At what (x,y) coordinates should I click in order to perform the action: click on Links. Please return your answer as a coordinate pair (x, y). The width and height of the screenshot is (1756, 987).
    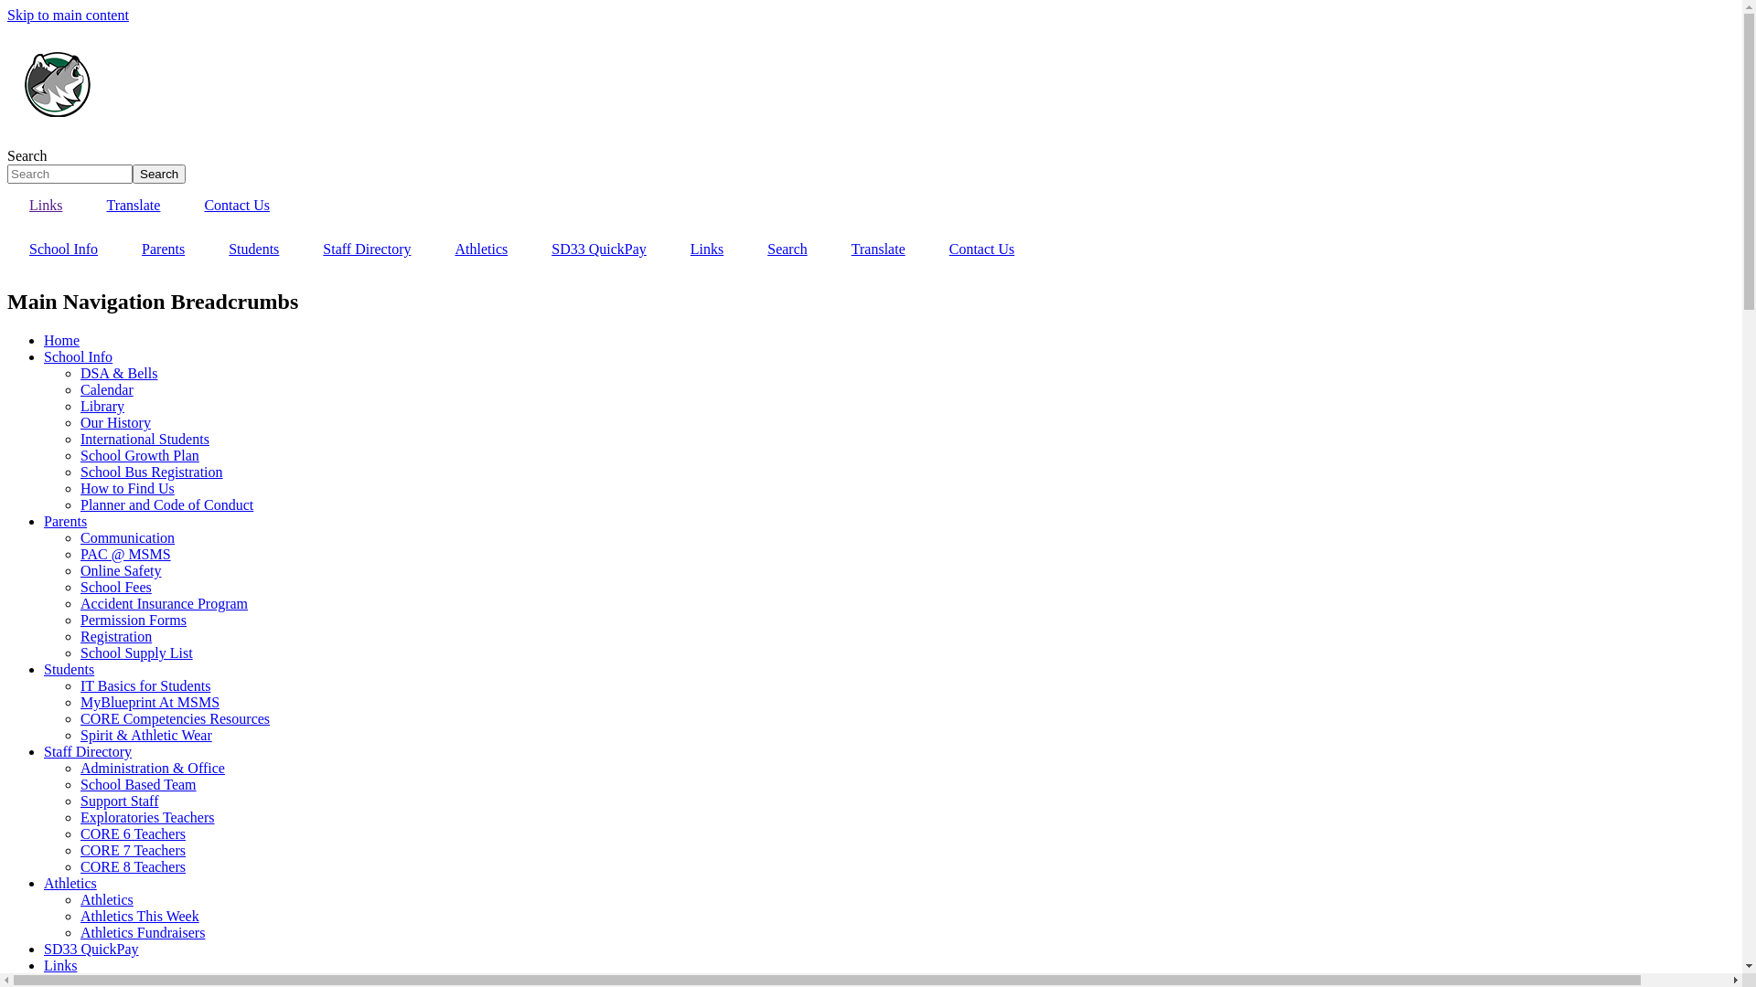
    Looking at the image, I should click on (707, 249).